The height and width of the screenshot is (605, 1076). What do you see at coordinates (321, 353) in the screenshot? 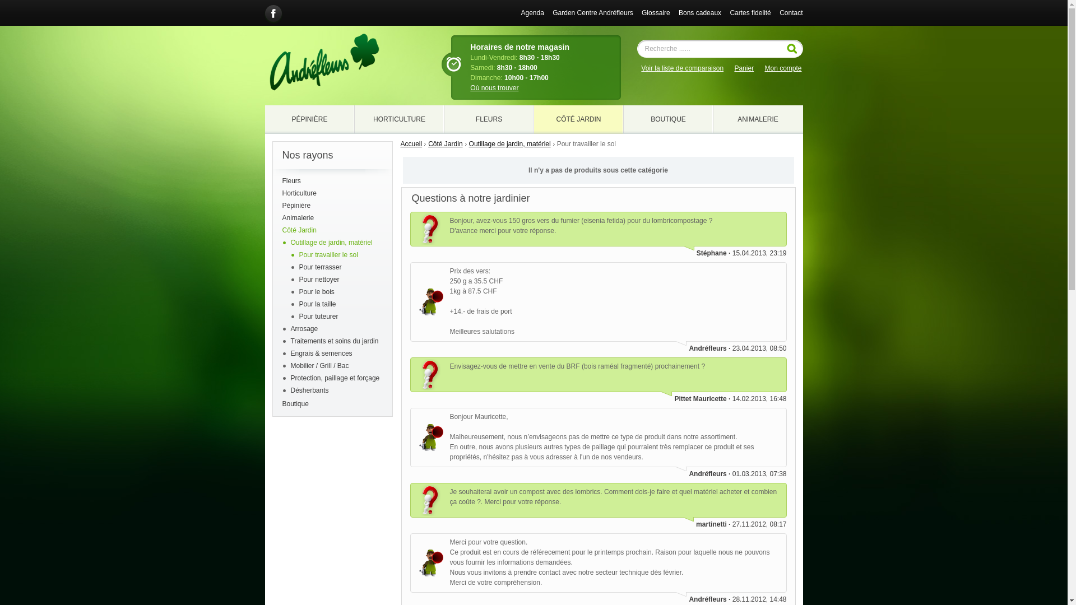
I see `Engrais & semences` at bounding box center [321, 353].